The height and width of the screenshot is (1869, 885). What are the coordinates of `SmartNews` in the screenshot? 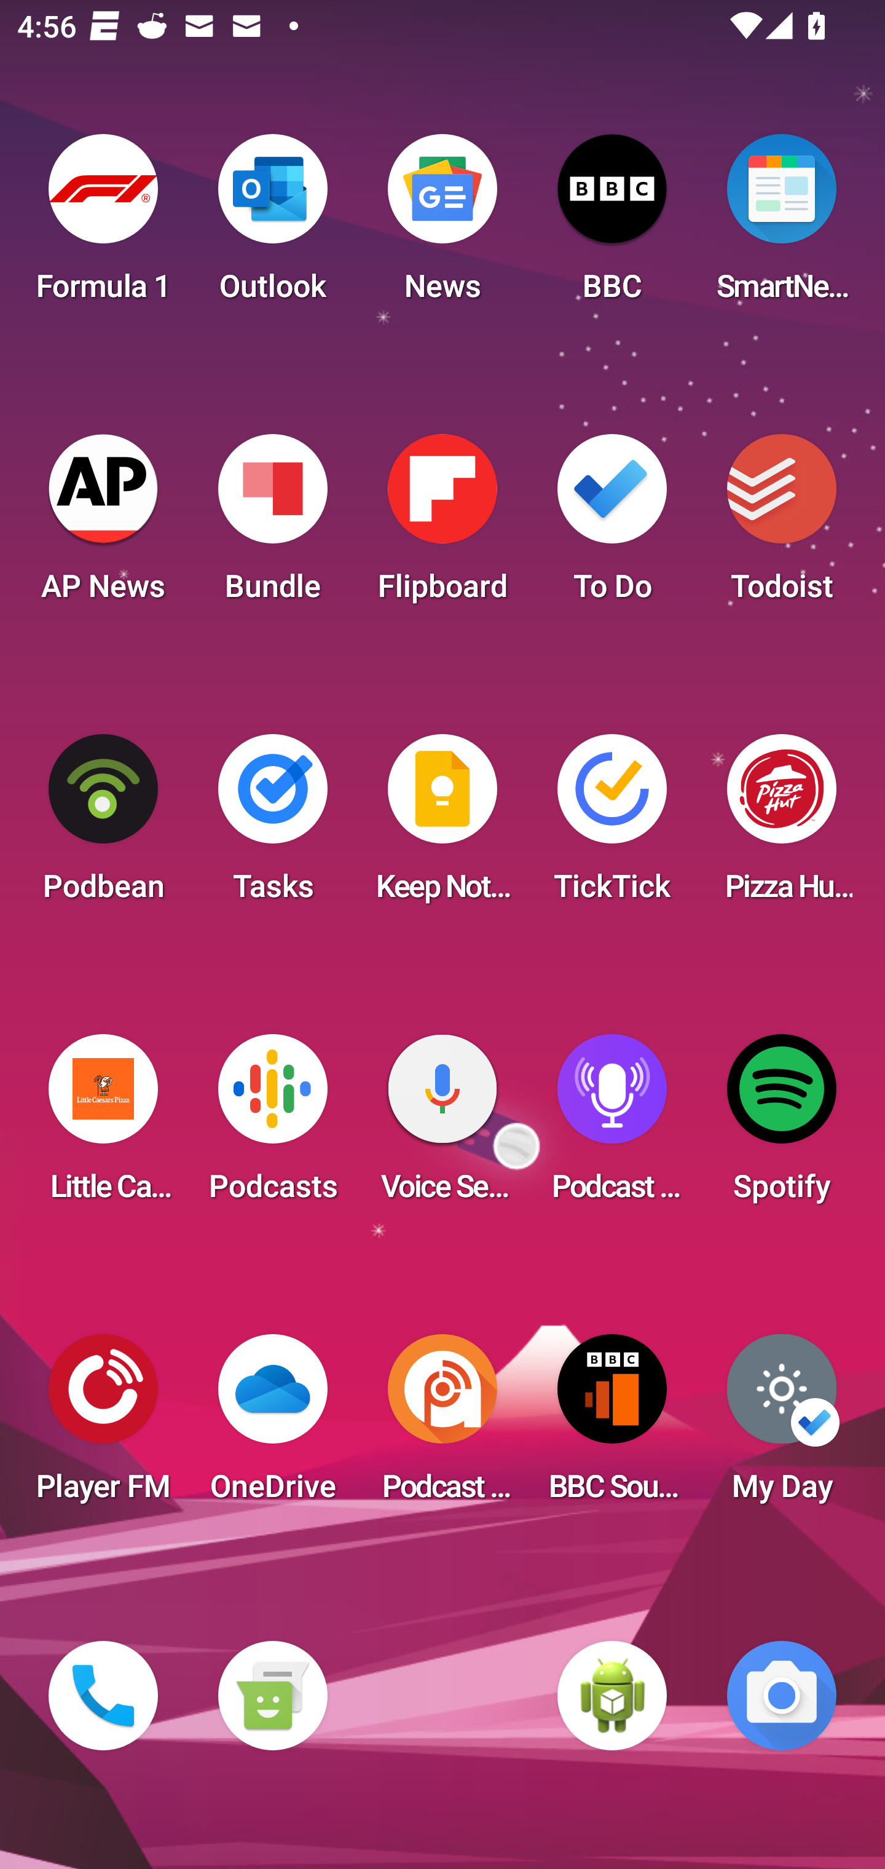 It's located at (782, 225).